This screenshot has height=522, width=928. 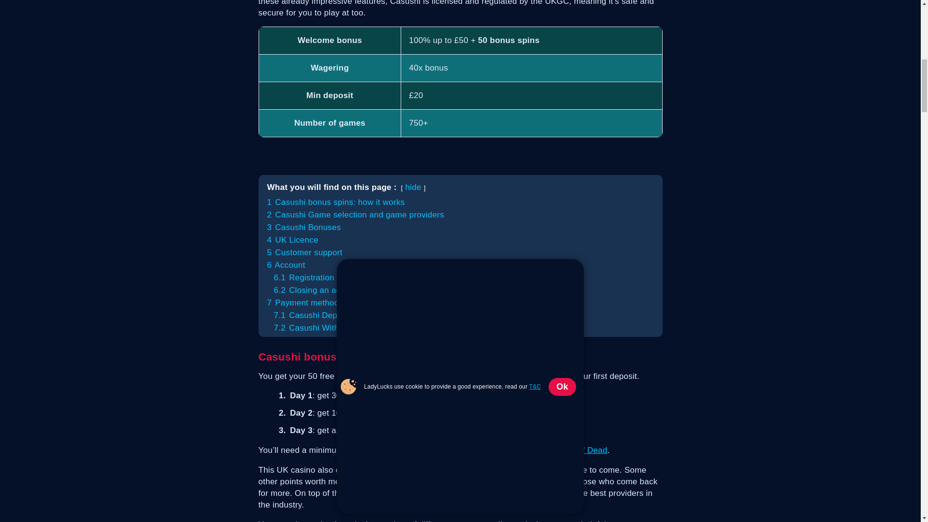 I want to click on 1 Casushi bonus spins: how it works, so click(x=335, y=202).